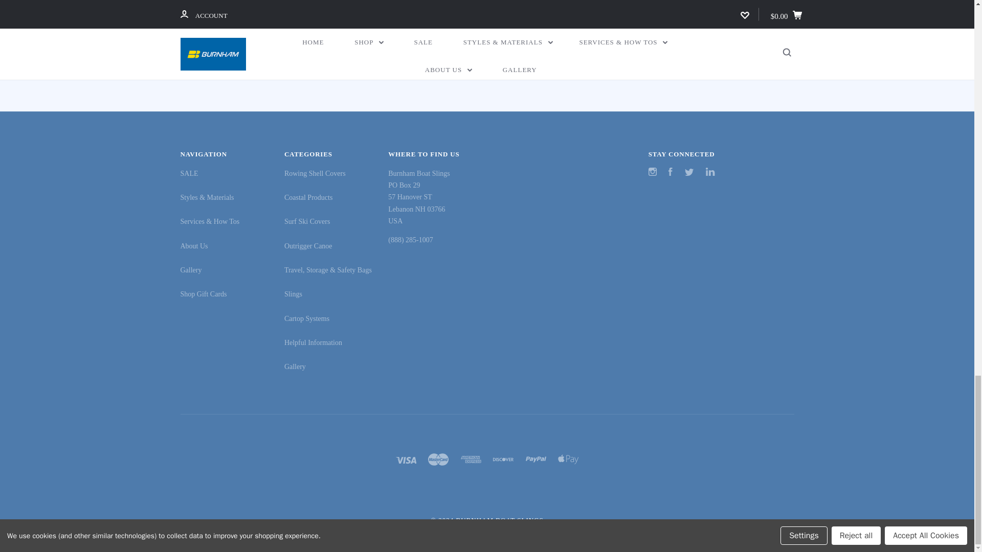 This screenshot has height=552, width=982. I want to click on Facebook, so click(671, 173).